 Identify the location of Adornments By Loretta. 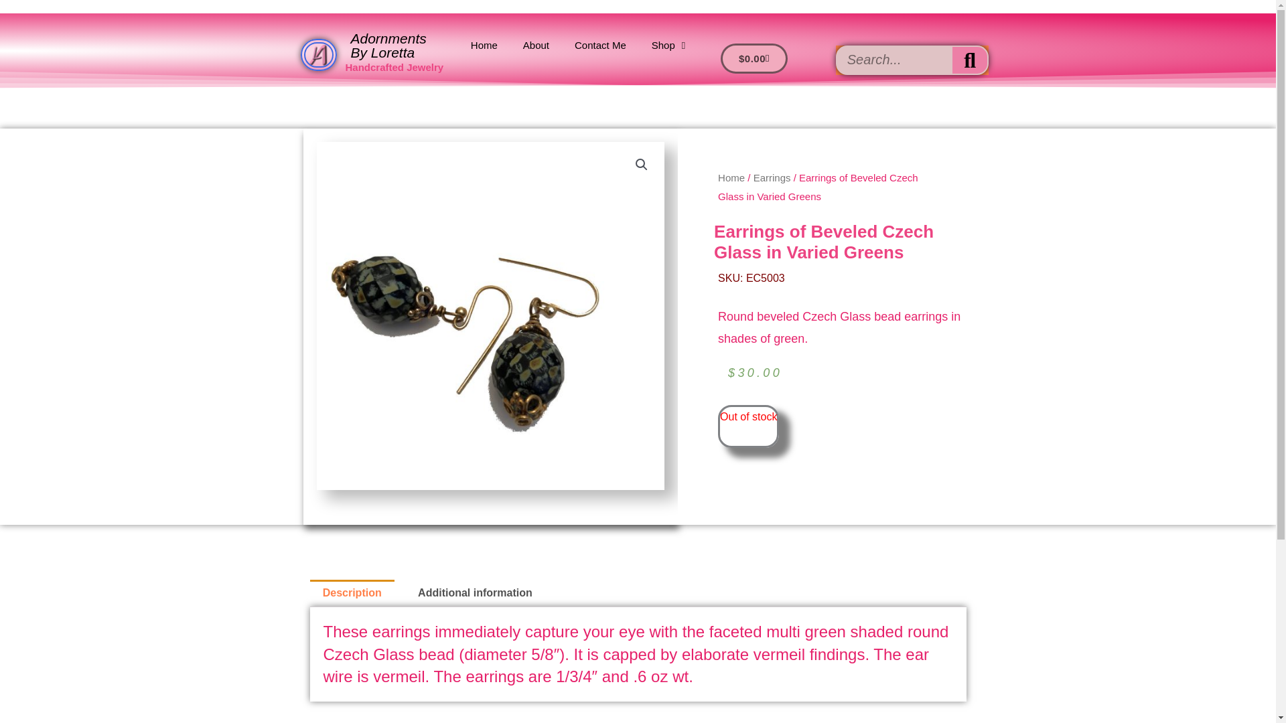
(388, 46).